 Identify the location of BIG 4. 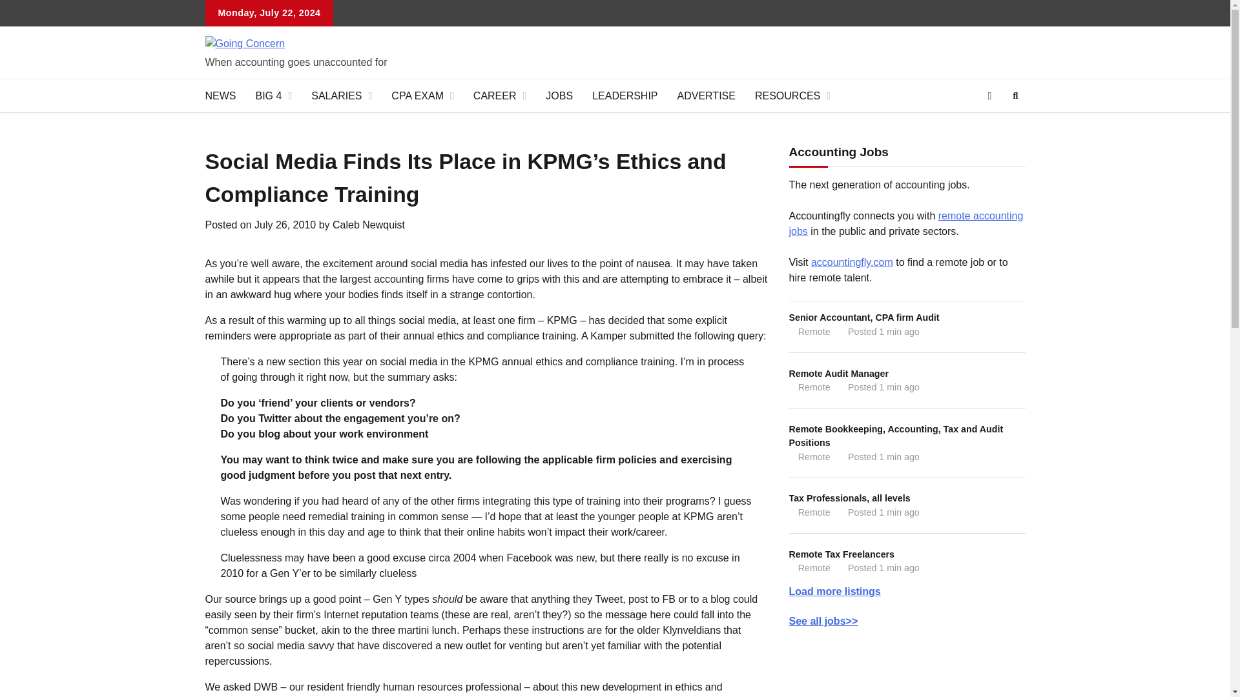
(273, 96).